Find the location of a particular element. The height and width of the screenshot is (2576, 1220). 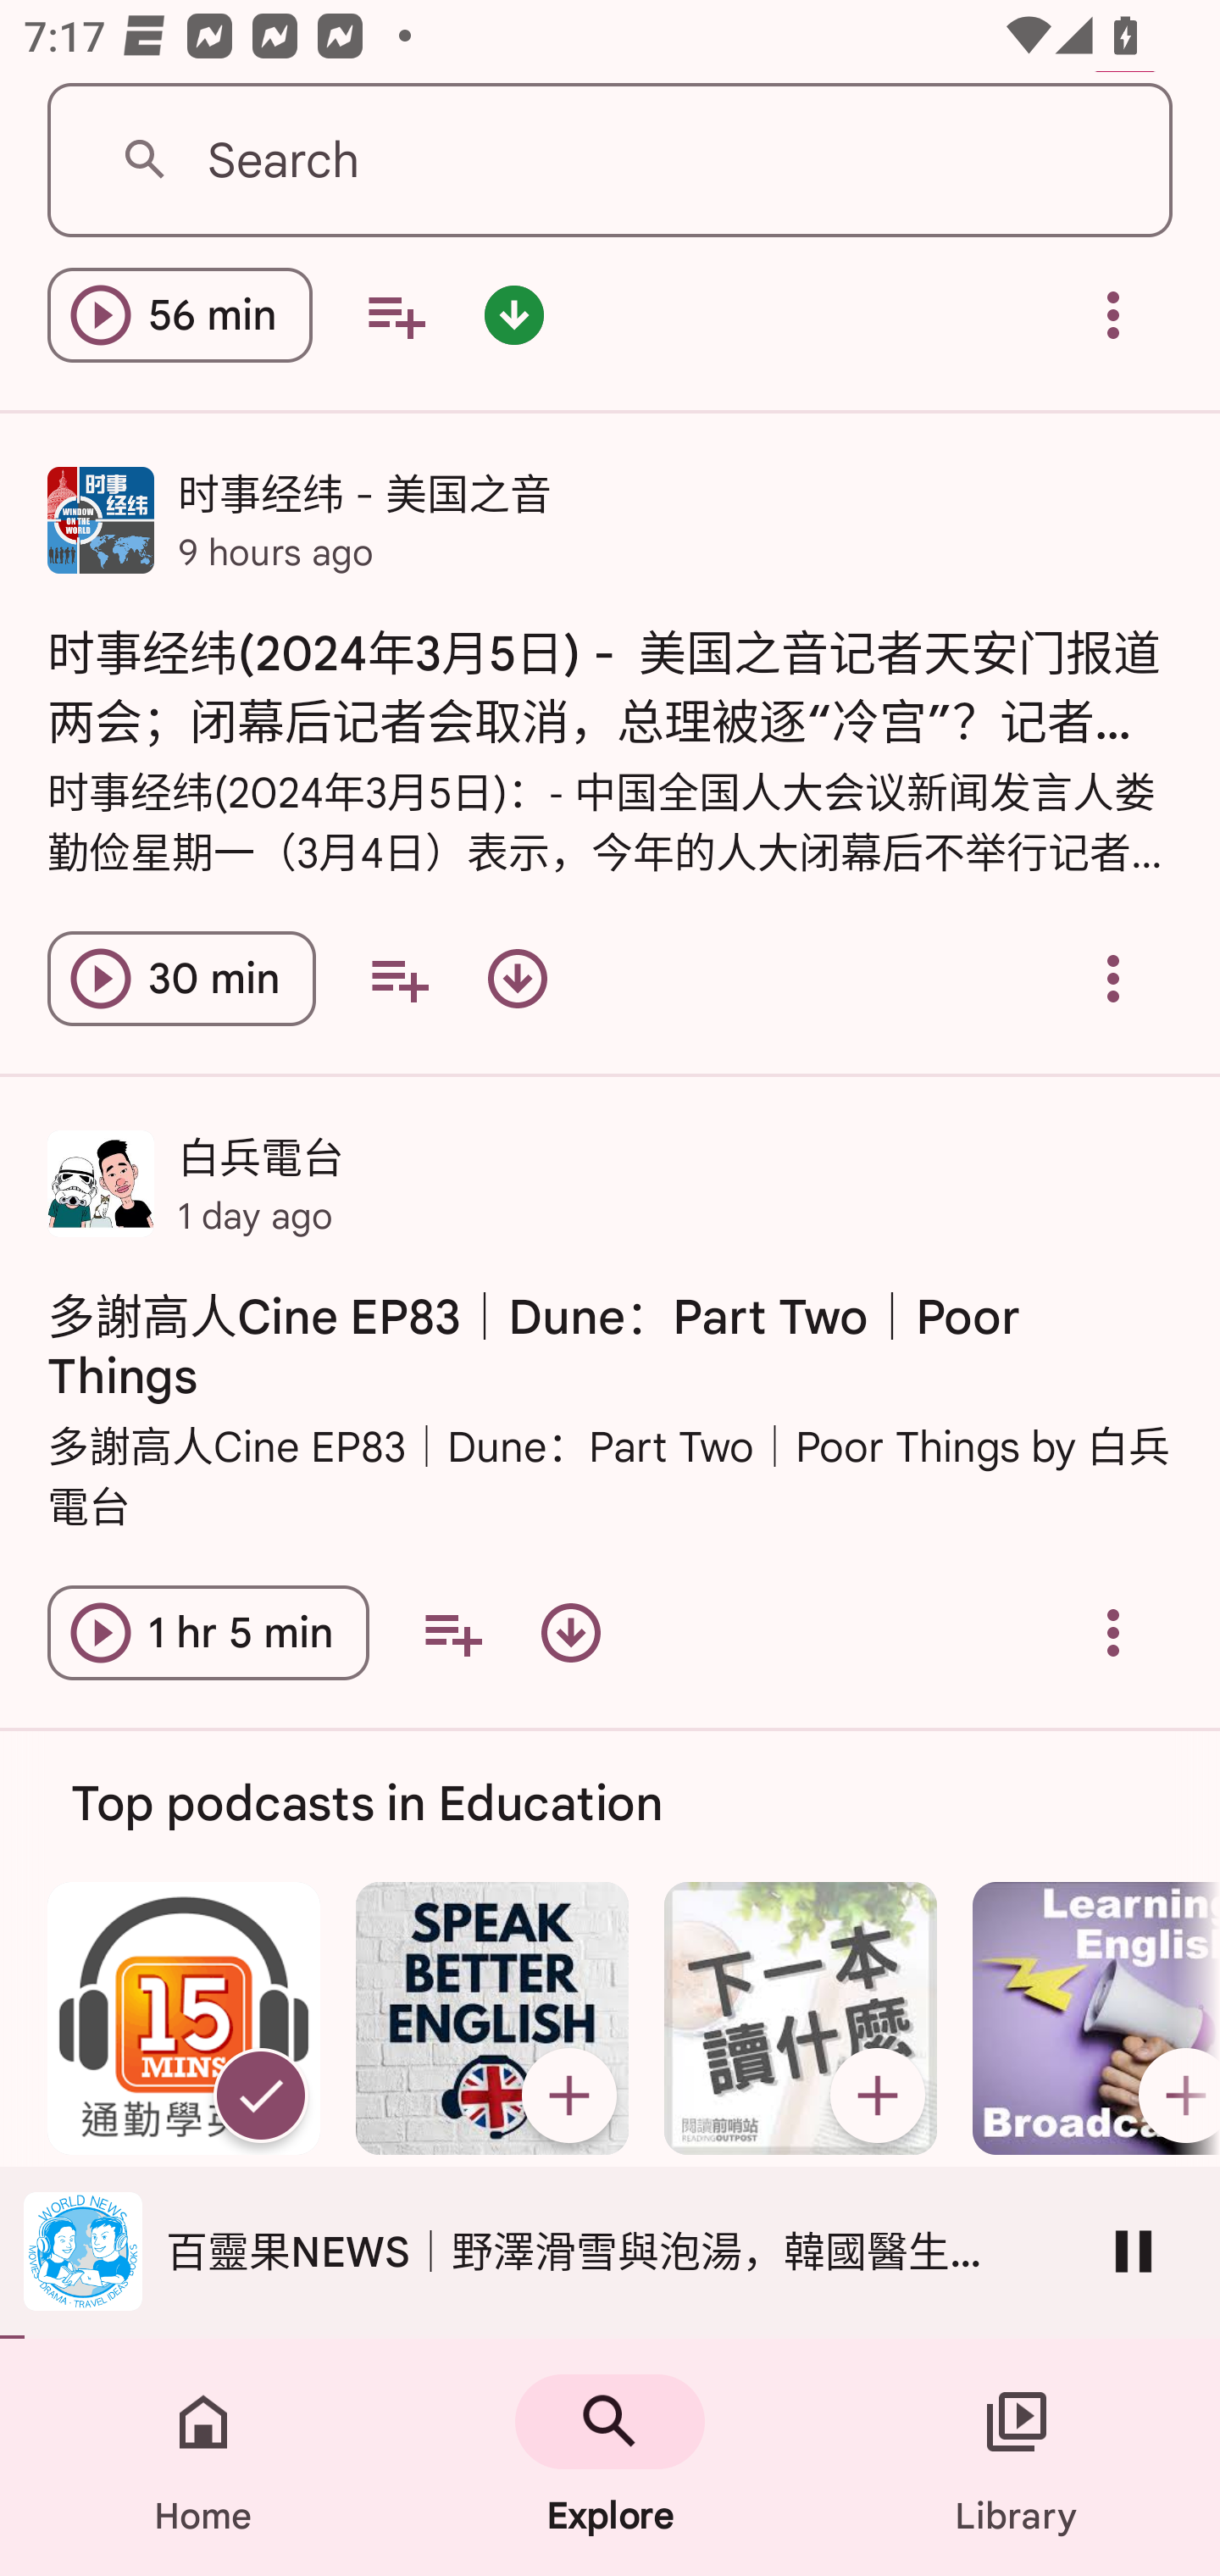

Episode downloaded - double tap for options 0.0 is located at coordinates (513, 318).